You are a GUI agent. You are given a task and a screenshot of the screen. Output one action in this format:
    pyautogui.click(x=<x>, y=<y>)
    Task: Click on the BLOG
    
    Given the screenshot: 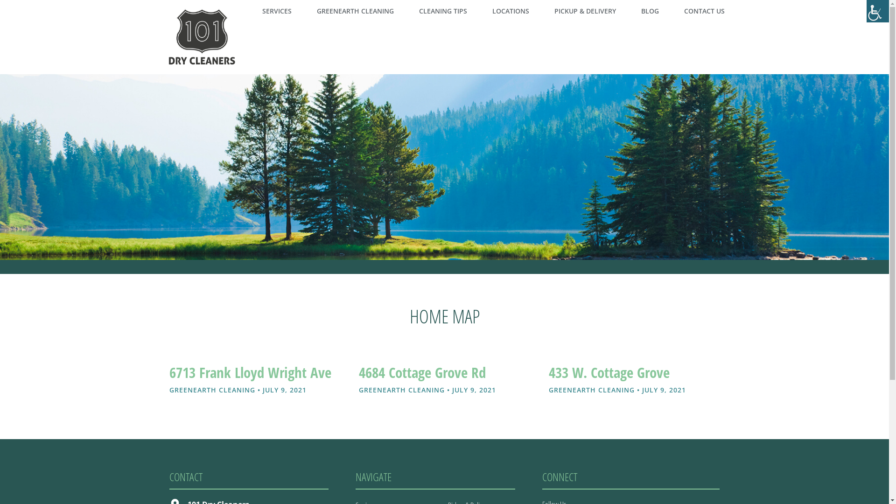 What is the action you would take?
    pyautogui.click(x=650, y=11)
    